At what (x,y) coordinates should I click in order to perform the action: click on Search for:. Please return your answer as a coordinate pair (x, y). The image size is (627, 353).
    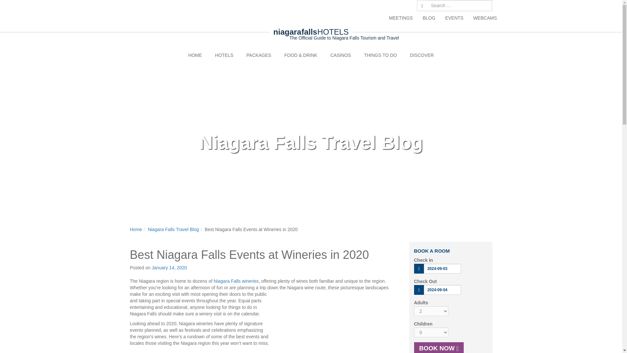
    Looking at the image, I should click on (459, 5).